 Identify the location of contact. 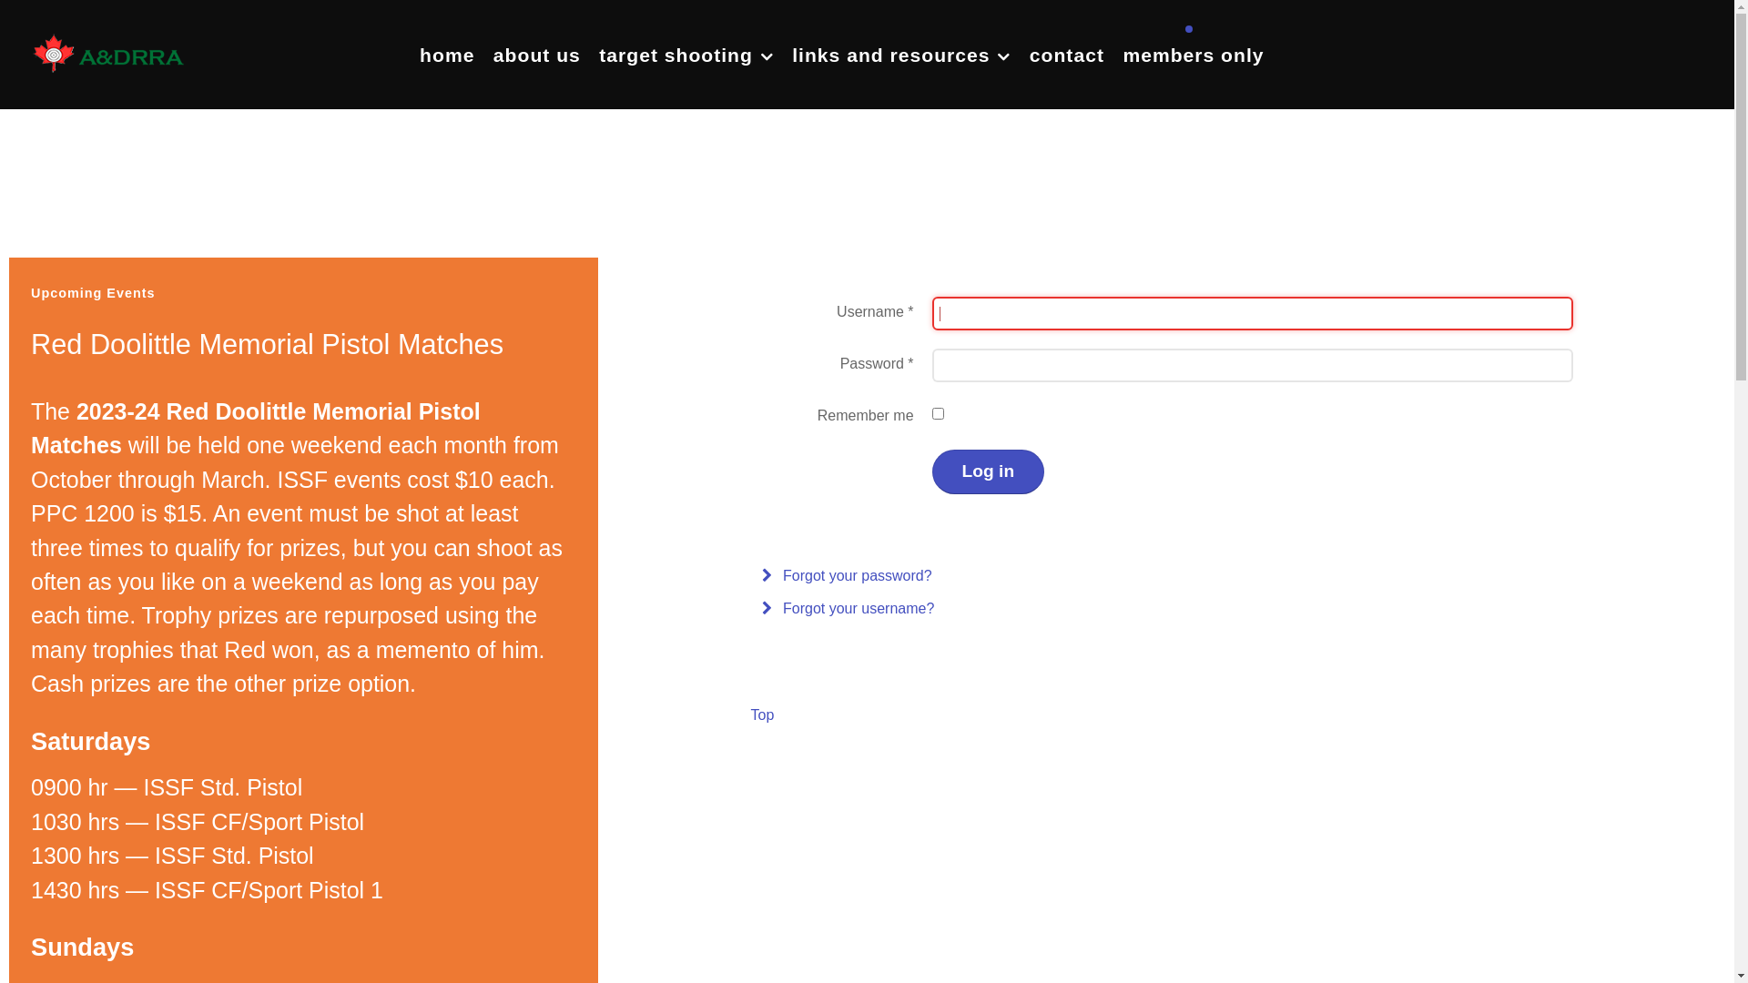
(1067, 55).